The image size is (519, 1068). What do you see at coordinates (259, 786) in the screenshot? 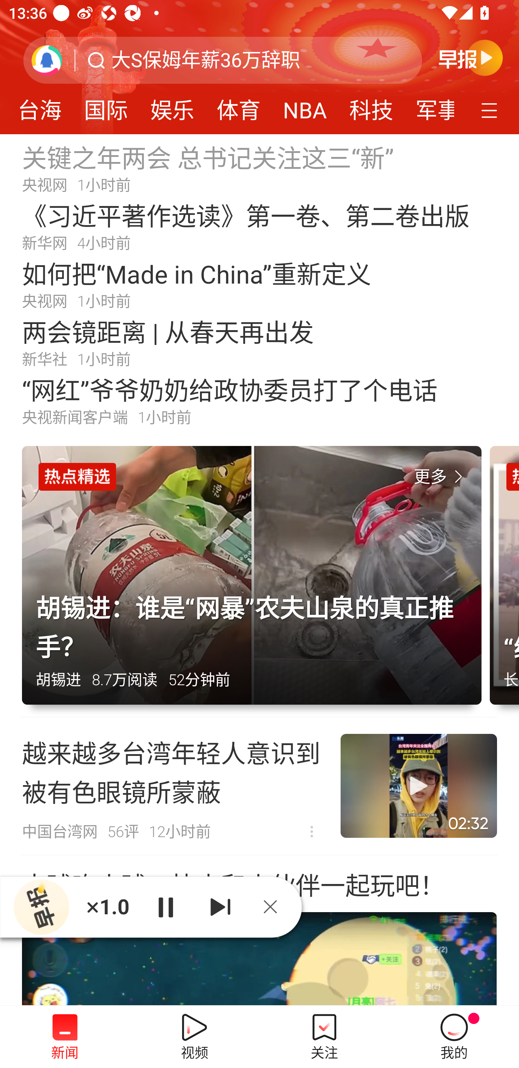
I see `越来越多台湾年轻人意识到被有色眼镜所蒙蔽 中国台湾网 56评 12小时前  不感兴趣 02:32` at bounding box center [259, 786].